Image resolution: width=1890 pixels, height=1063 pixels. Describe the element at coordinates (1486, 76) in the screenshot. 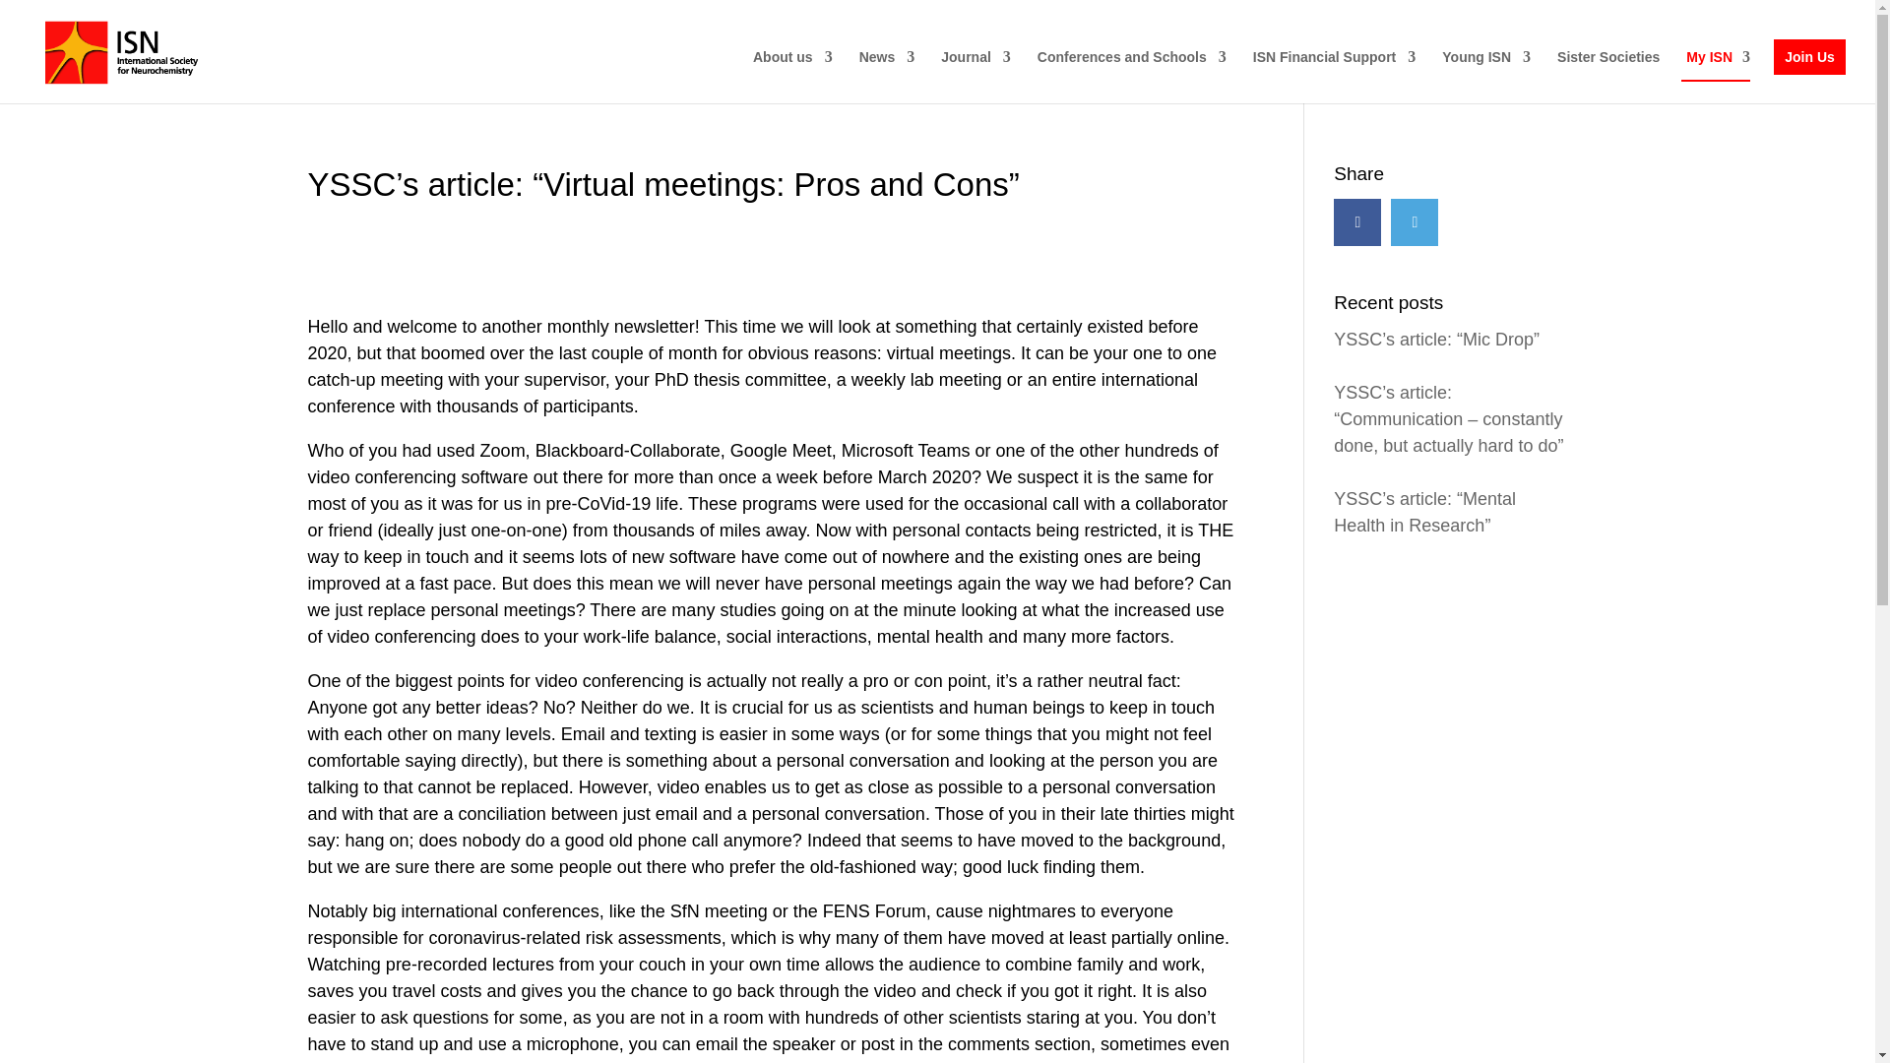

I see `Young ISN` at that location.